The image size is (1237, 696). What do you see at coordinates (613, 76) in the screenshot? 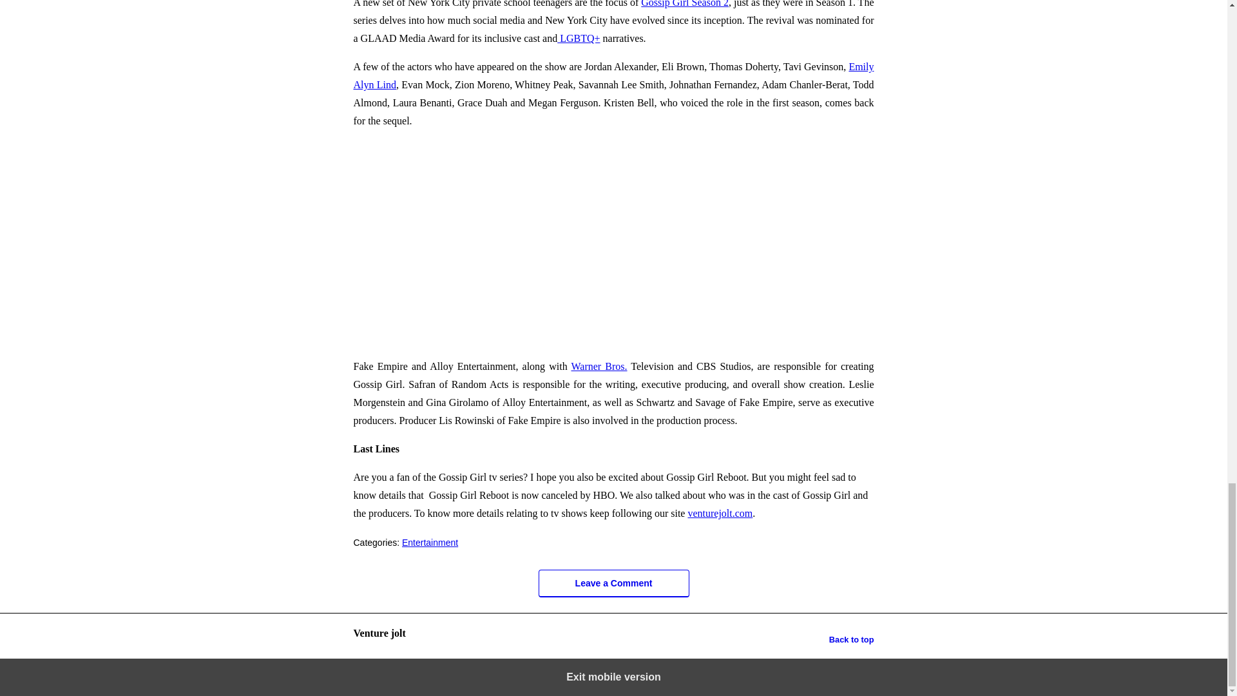
I see `Emily Alyn Lind` at bounding box center [613, 76].